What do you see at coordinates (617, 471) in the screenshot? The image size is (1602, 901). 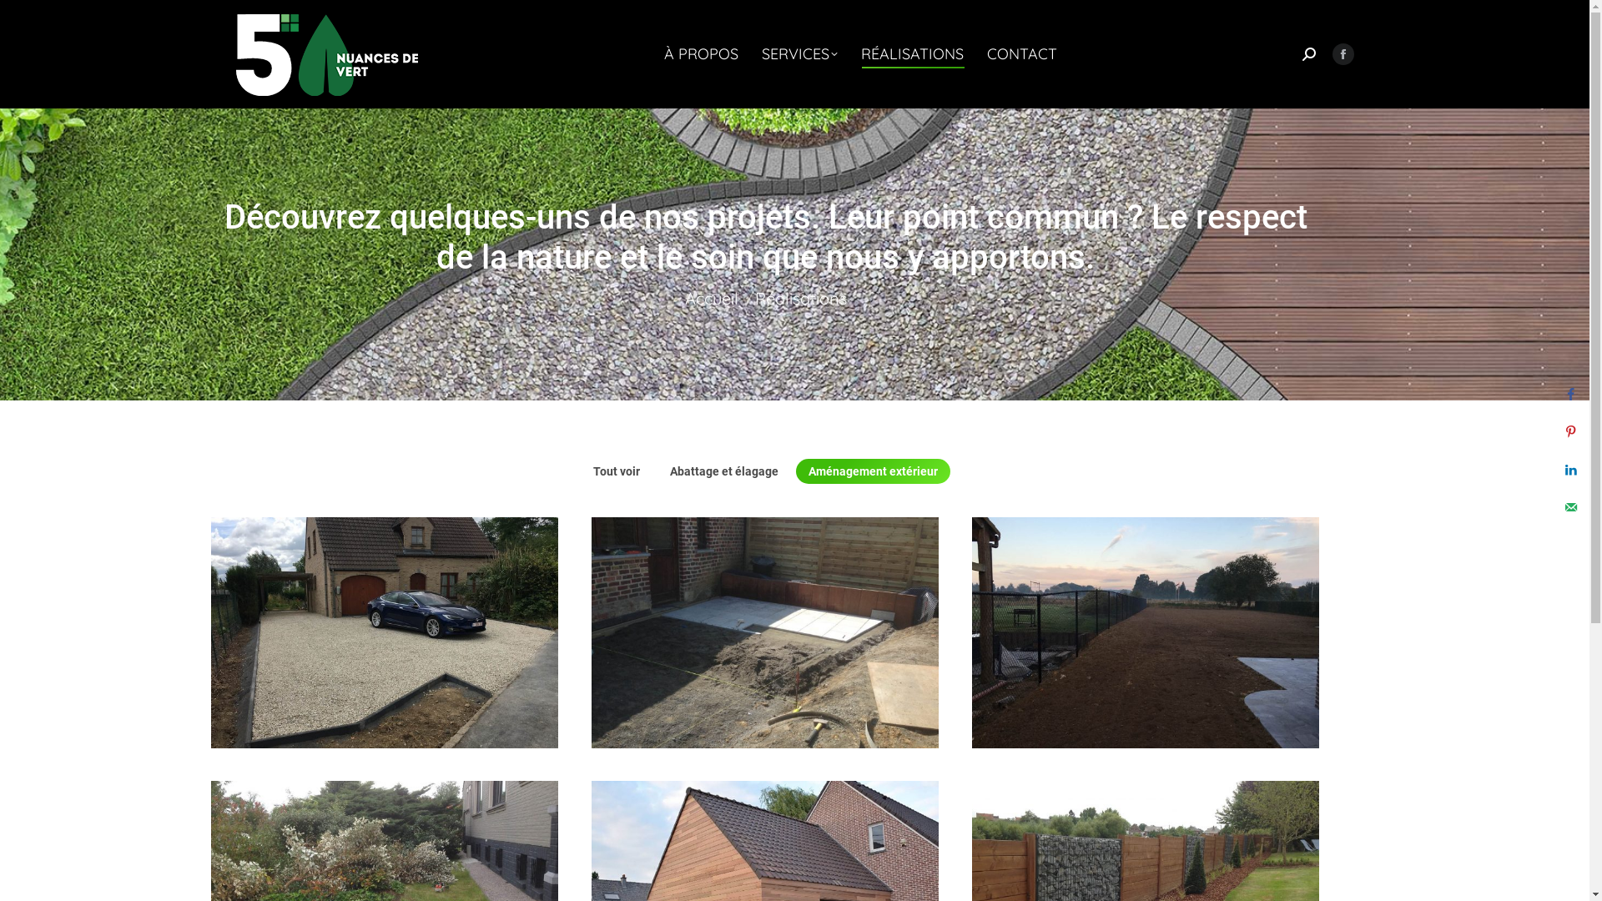 I see `Tout voir` at bounding box center [617, 471].